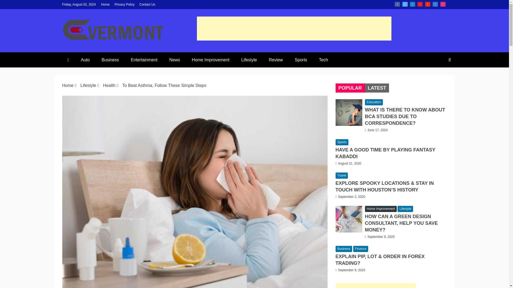 The image size is (513, 288). Describe the element at coordinates (397, 4) in the screenshot. I see `Facebook` at that location.